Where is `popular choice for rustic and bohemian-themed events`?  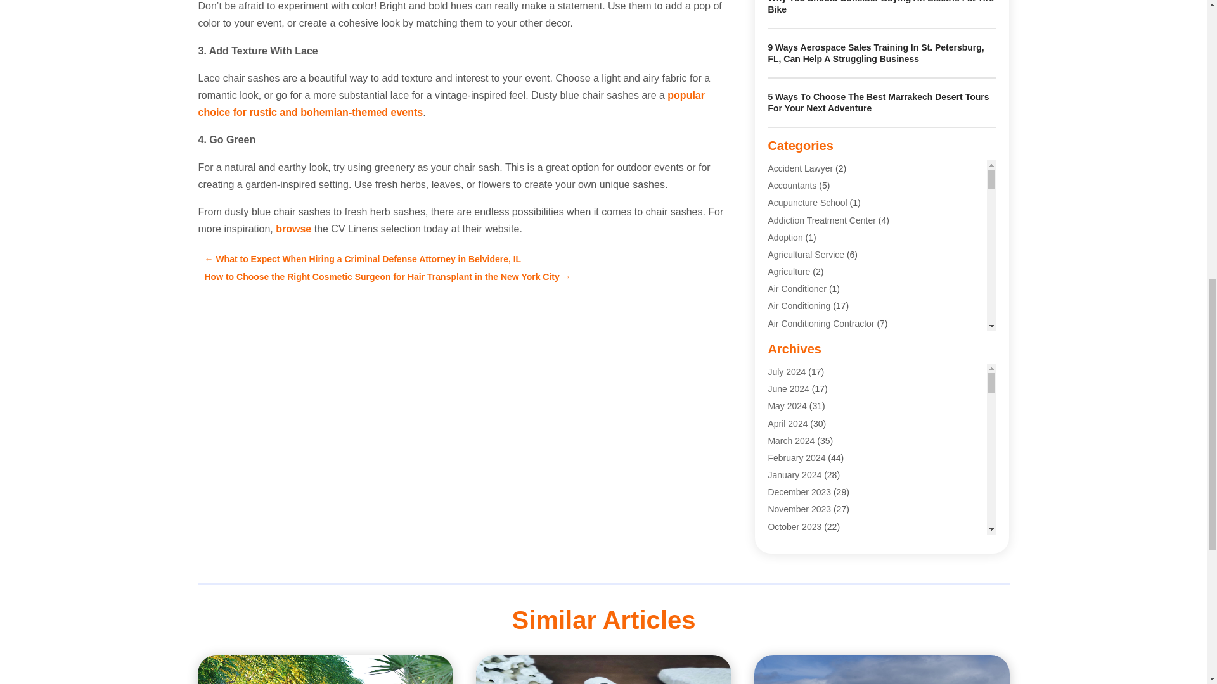 popular choice for rustic and bohemian-themed events is located at coordinates (451, 103).